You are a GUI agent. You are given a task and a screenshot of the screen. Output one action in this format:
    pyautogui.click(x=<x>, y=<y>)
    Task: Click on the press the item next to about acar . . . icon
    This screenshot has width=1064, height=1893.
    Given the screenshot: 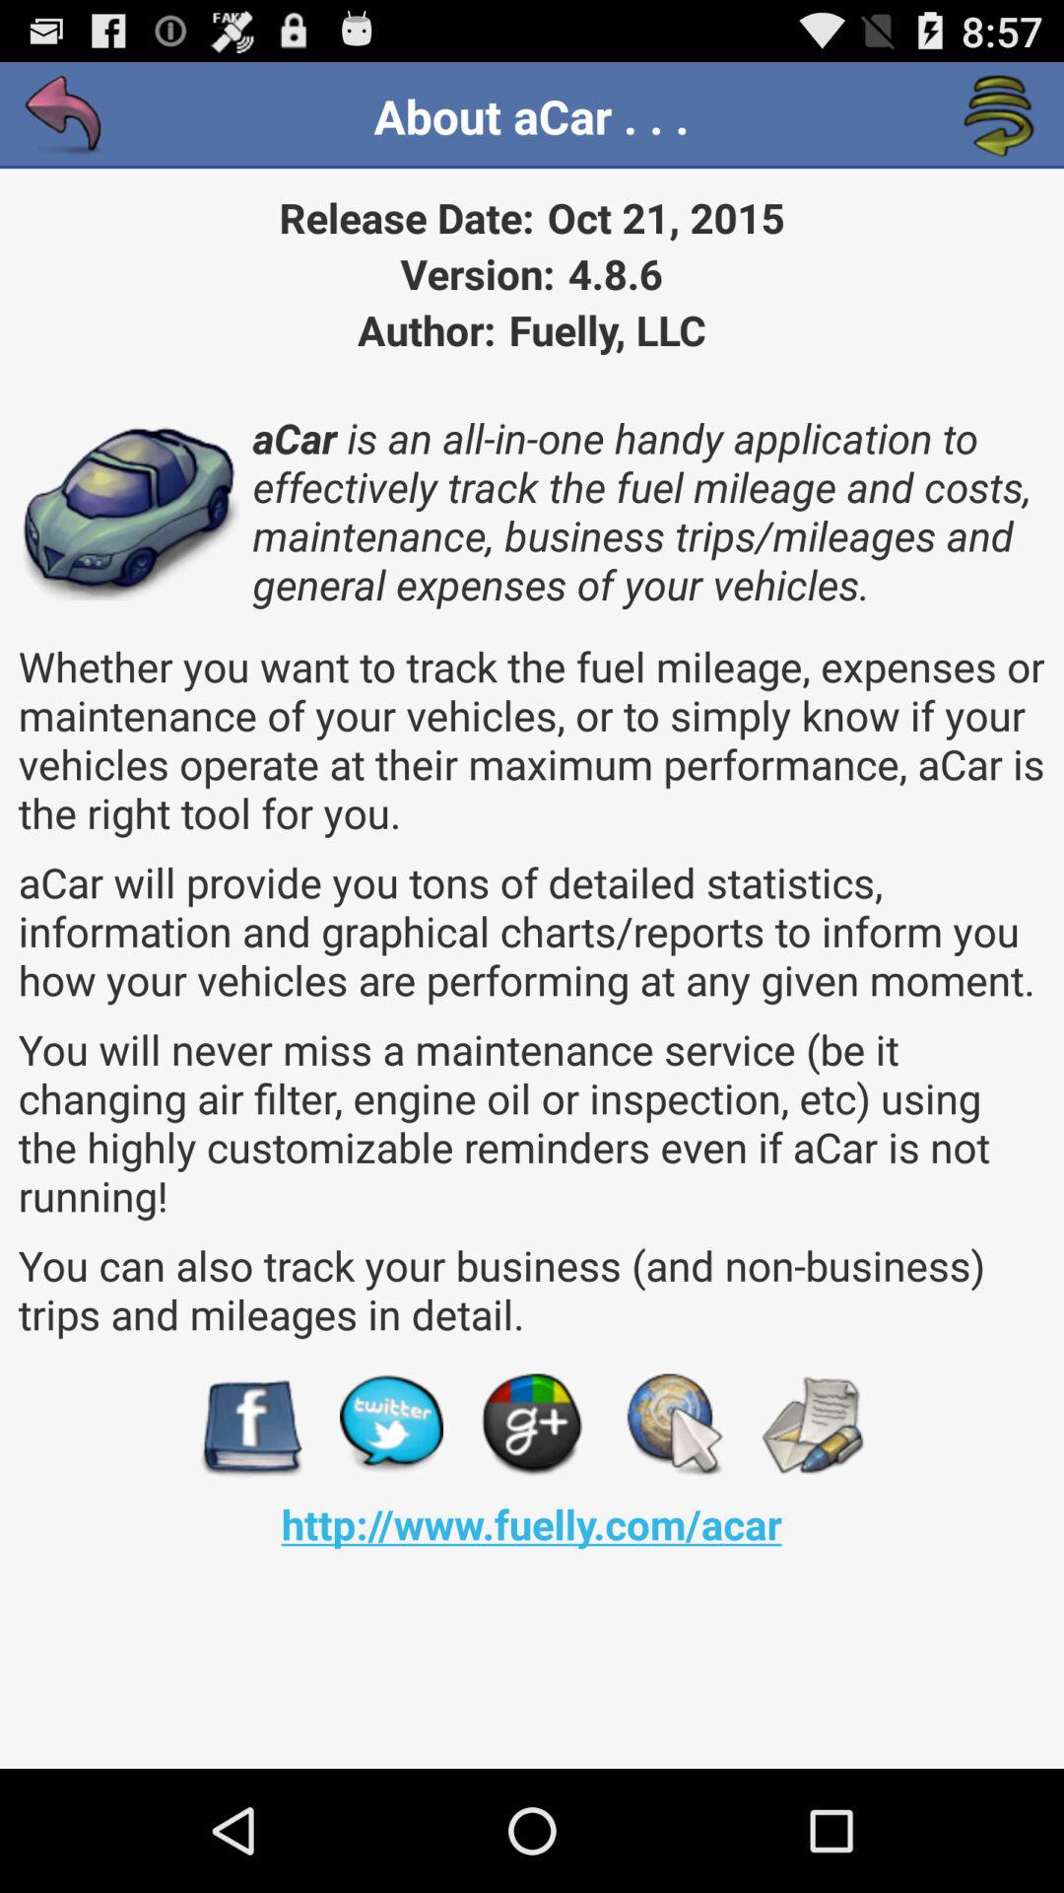 What is the action you would take?
    pyautogui.click(x=65, y=116)
    